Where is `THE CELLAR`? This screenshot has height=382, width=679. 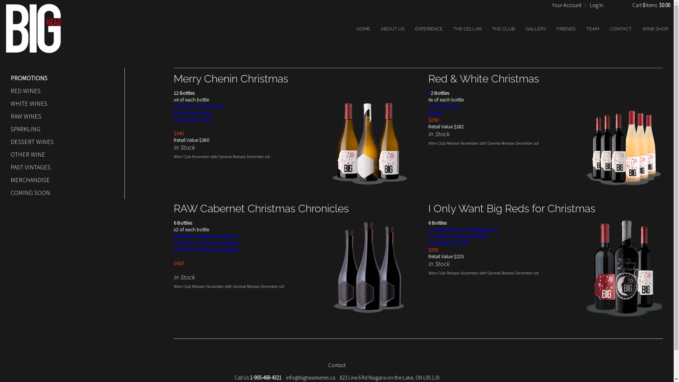
THE CELLAR is located at coordinates (468, 29).